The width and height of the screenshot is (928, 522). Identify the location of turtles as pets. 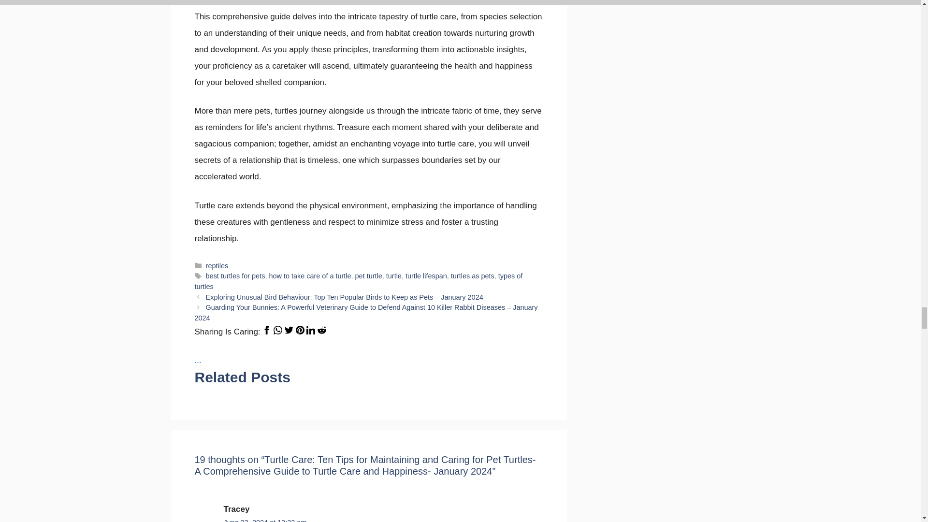
(473, 275).